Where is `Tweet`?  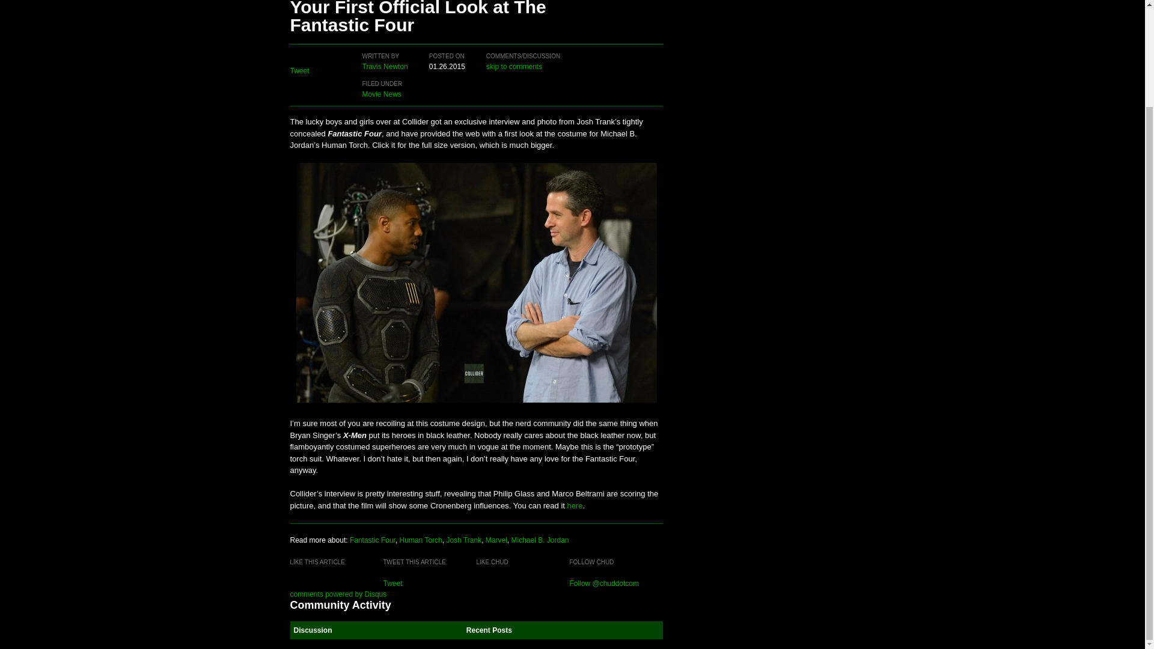
Tweet is located at coordinates (392, 583).